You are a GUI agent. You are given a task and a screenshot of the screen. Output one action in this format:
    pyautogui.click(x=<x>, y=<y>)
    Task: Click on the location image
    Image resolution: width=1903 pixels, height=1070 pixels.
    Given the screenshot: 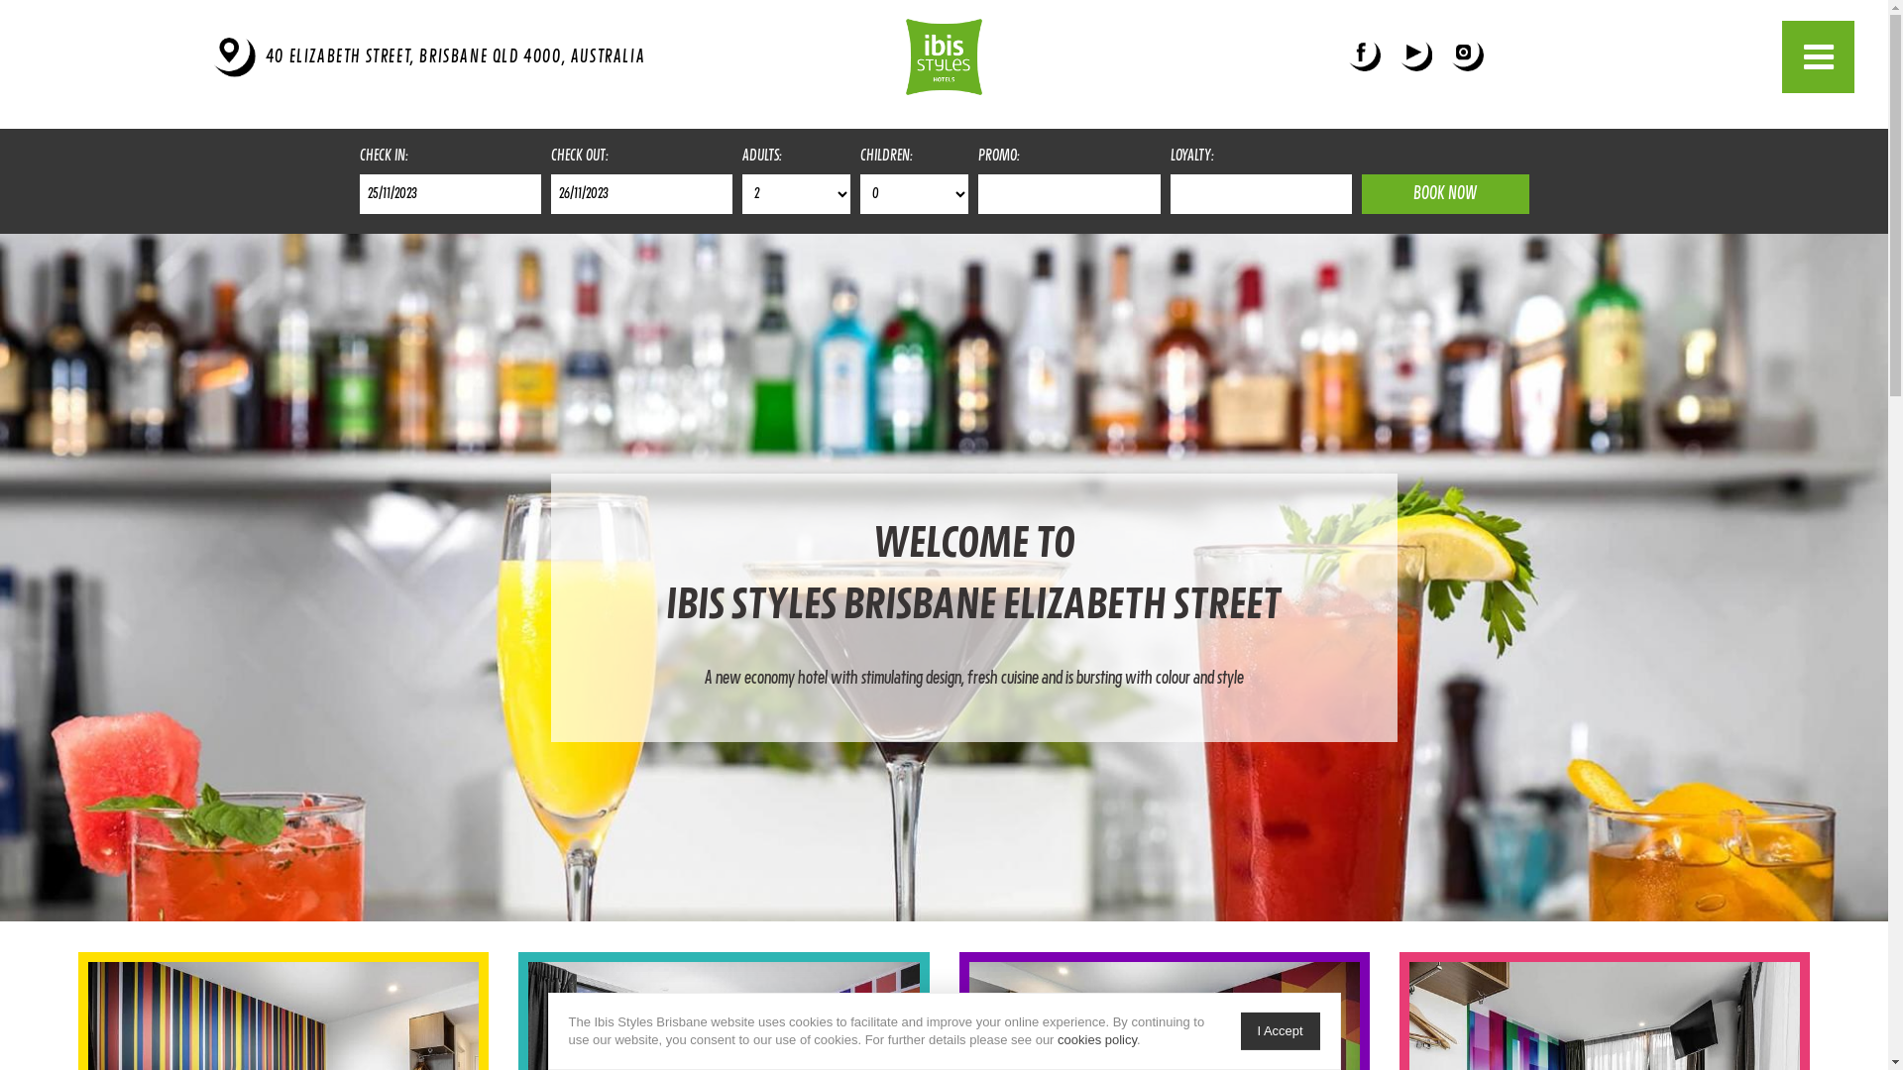 What is the action you would take?
    pyautogui.click(x=235, y=57)
    